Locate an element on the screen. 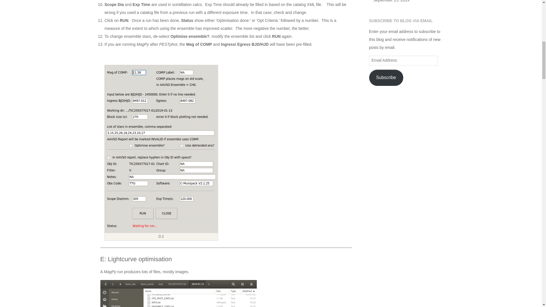 The image size is (546, 307). Subscribe is located at coordinates (386, 78).